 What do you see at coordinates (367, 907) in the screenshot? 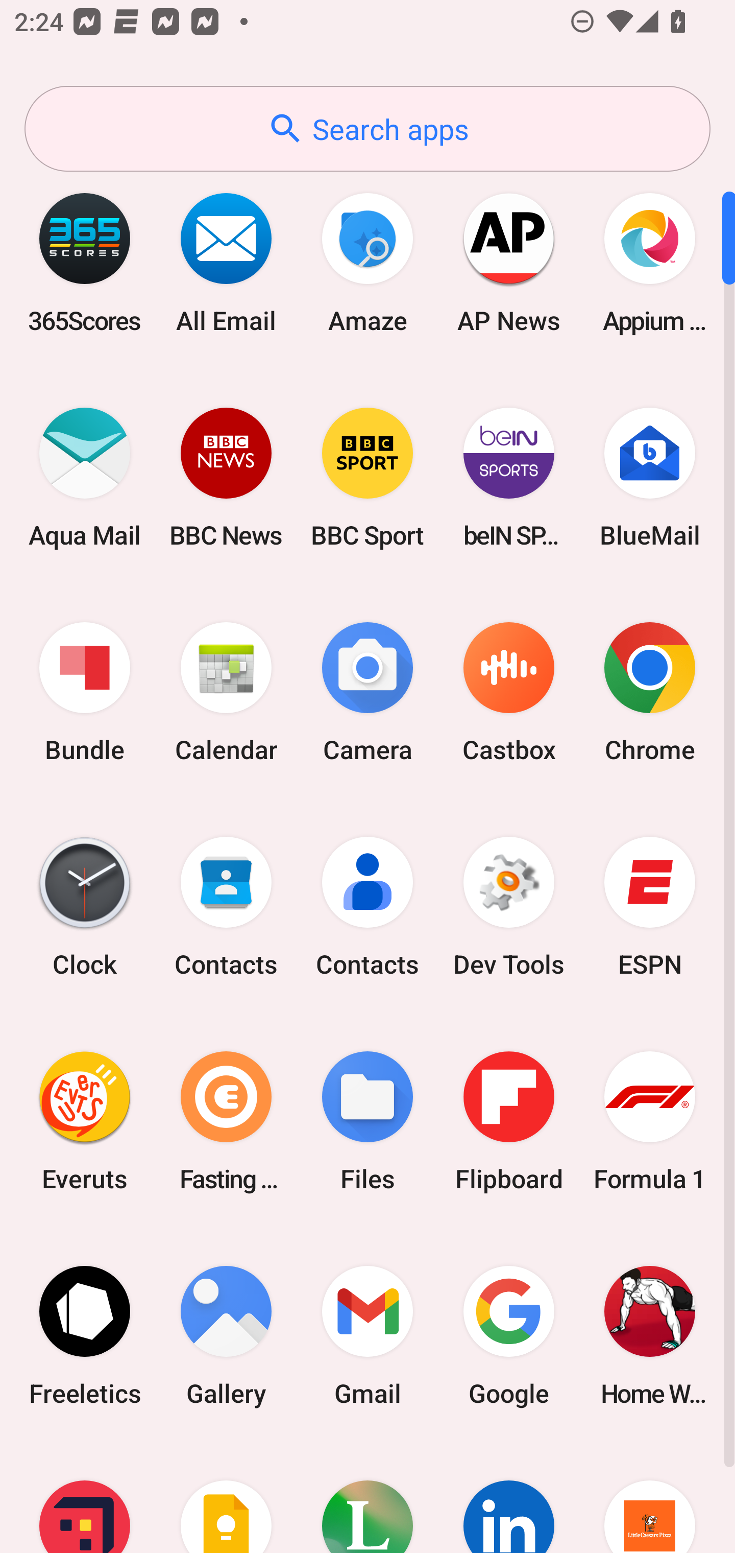
I see `Contacts` at bounding box center [367, 907].